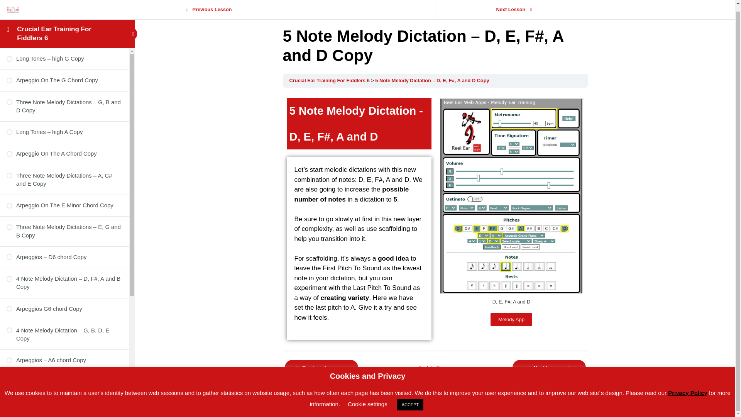 The width and height of the screenshot is (741, 417). What do you see at coordinates (54, 27) in the screenshot?
I see `Crucial Ear Training For Fiddlers 6` at bounding box center [54, 27].